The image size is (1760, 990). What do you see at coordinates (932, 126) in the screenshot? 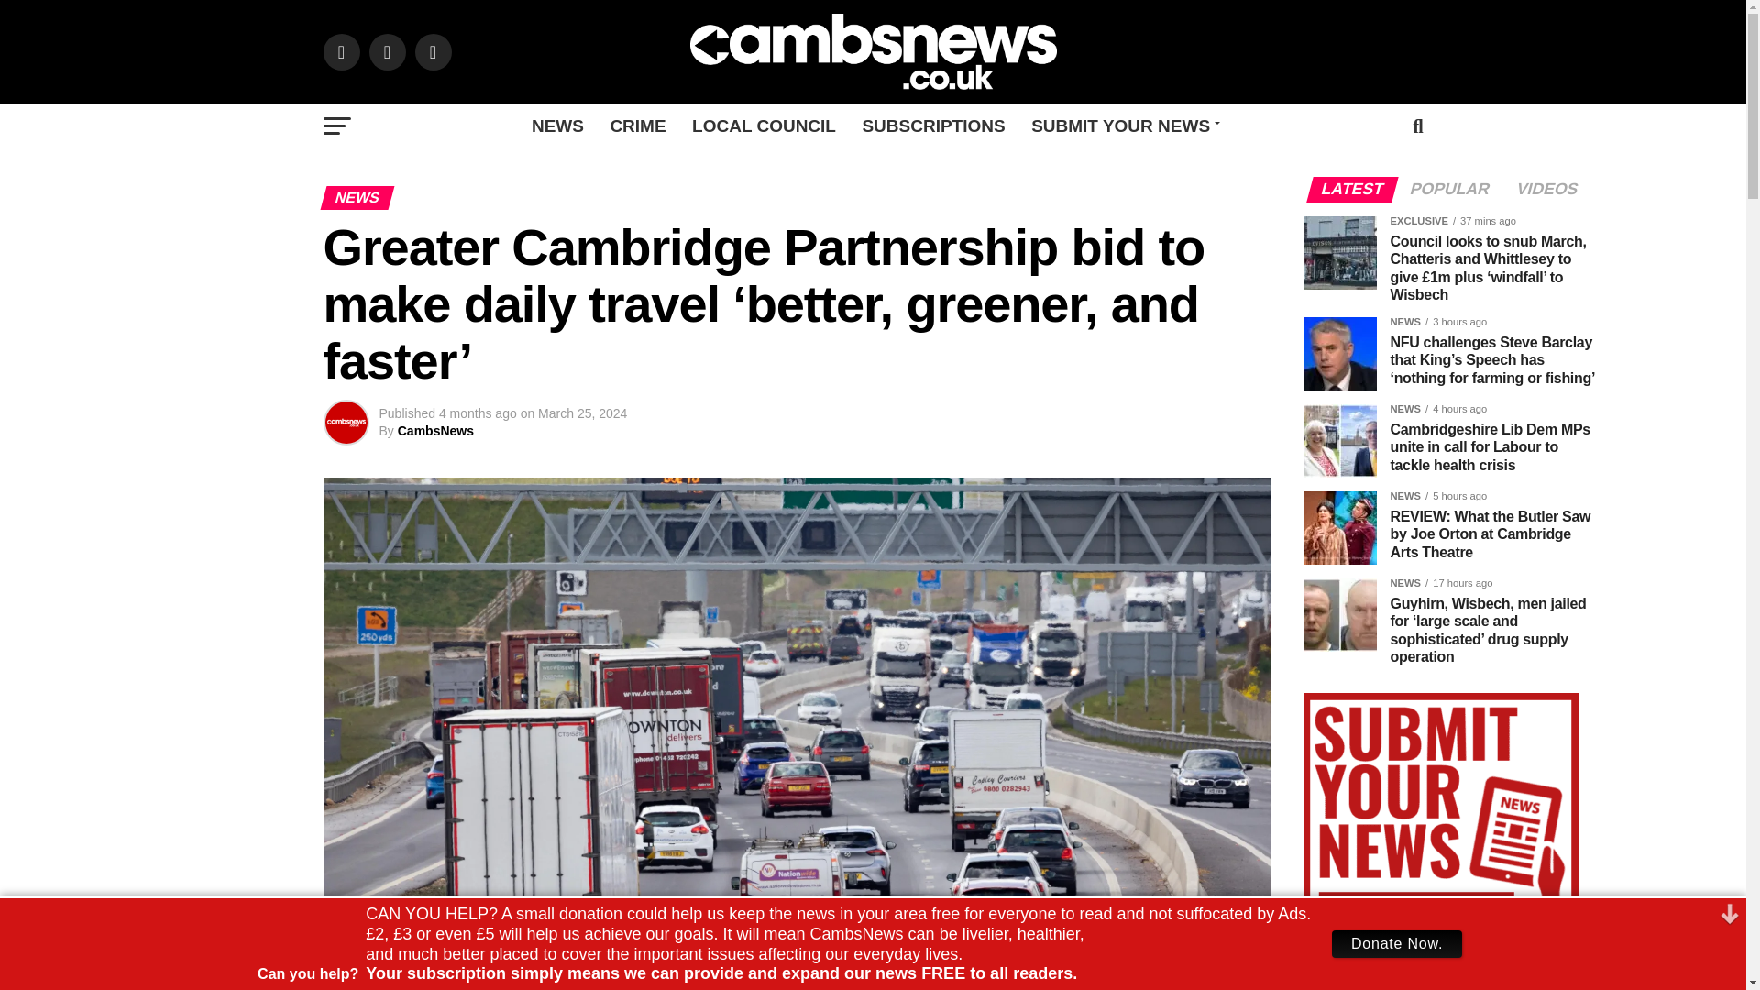
I see `SUBSCRIPTIONS` at bounding box center [932, 126].